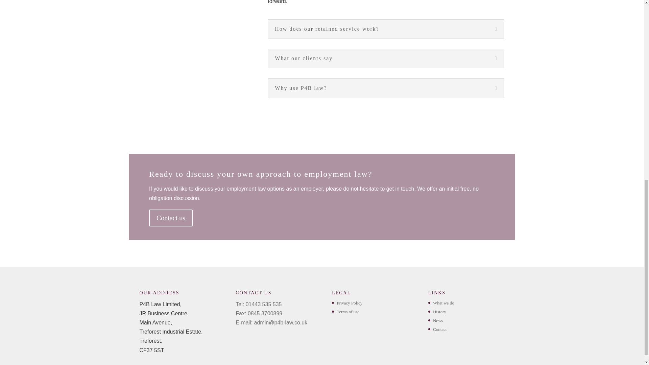 Image resolution: width=649 pixels, height=365 pixels. What do you see at coordinates (258, 304) in the screenshot?
I see `Tel: 01443 535 535` at bounding box center [258, 304].